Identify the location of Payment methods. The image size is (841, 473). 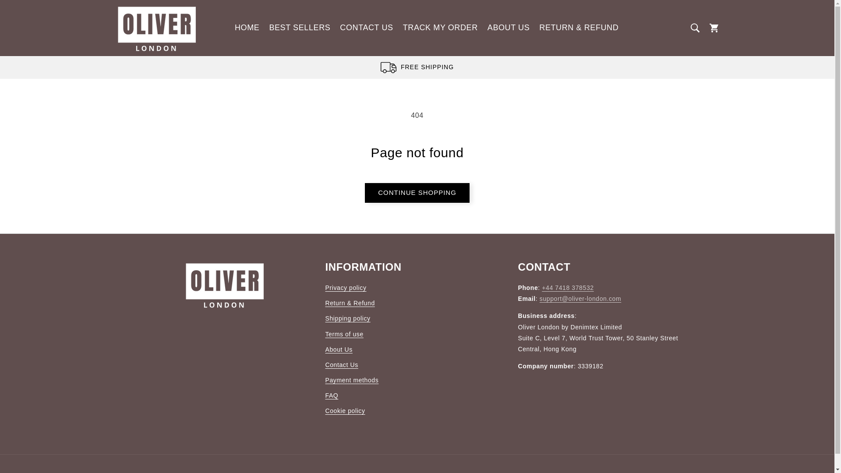
(351, 380).